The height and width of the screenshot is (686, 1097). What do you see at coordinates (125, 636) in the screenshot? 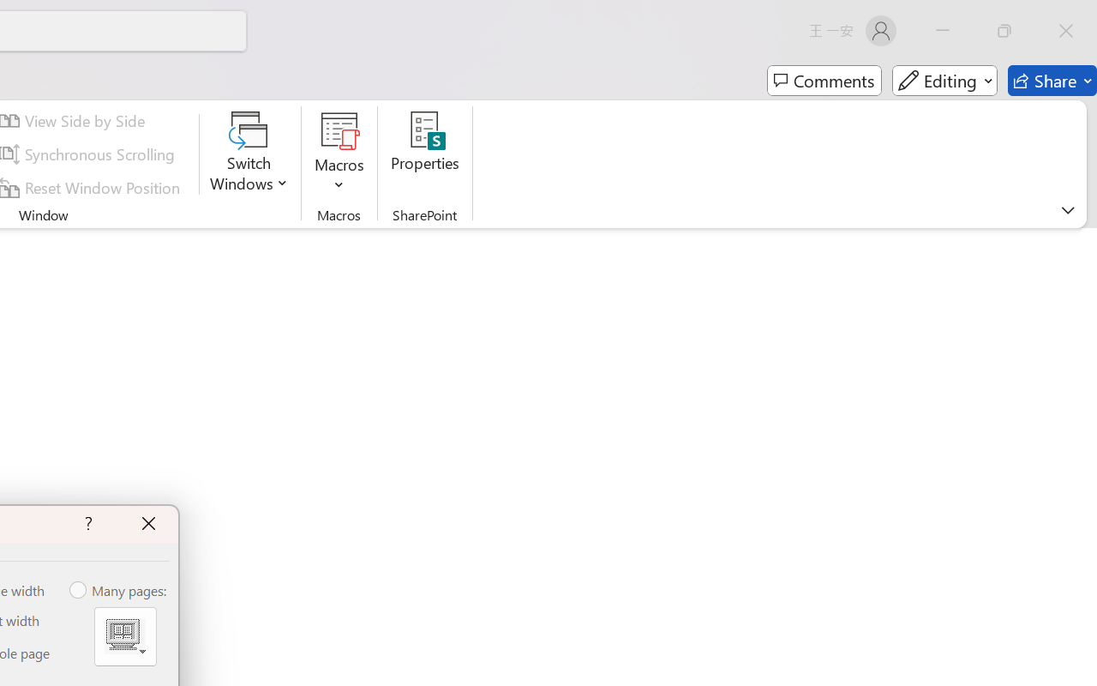
I see `MSO Generic Control Container` at bounding box center [125, 636].